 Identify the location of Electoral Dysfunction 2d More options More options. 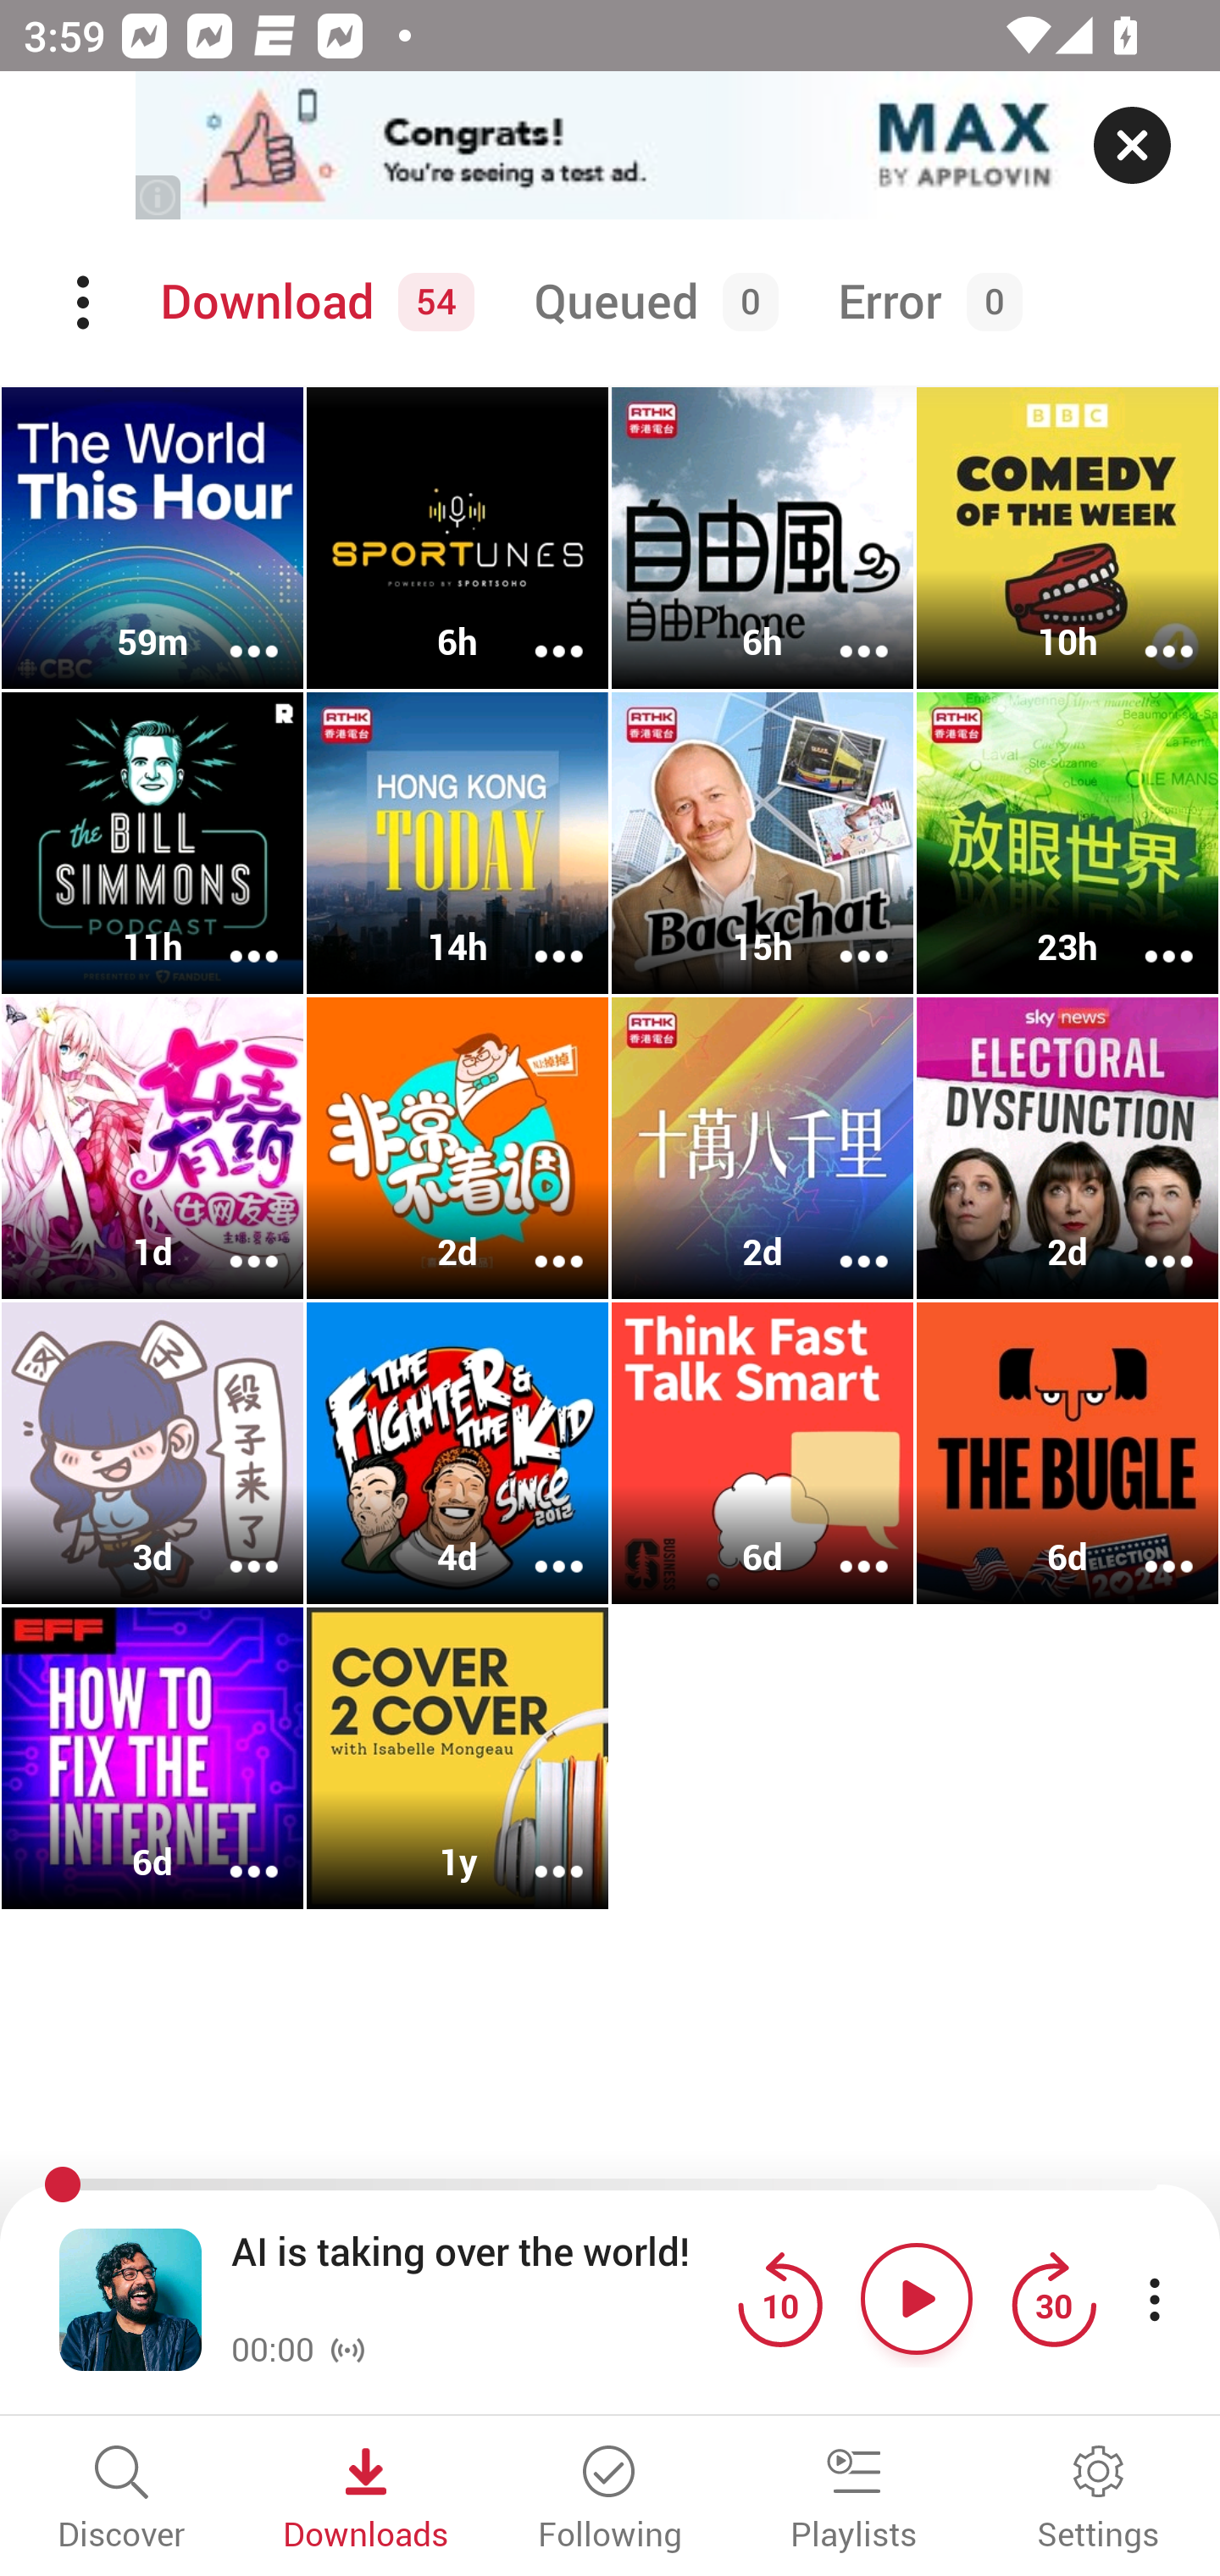
(1067, 1149).